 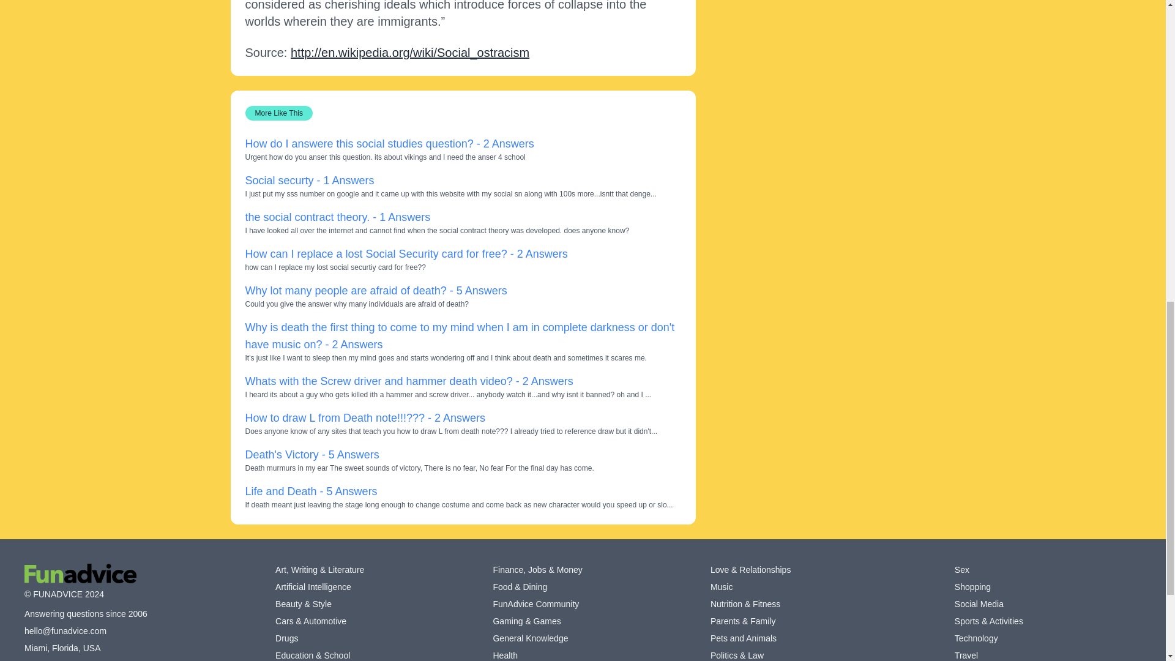 What do you see at coordinates (311, 454) in the screenshot?
I see `Death's Victory - 5 Answers` at bounding box center [311, 454].